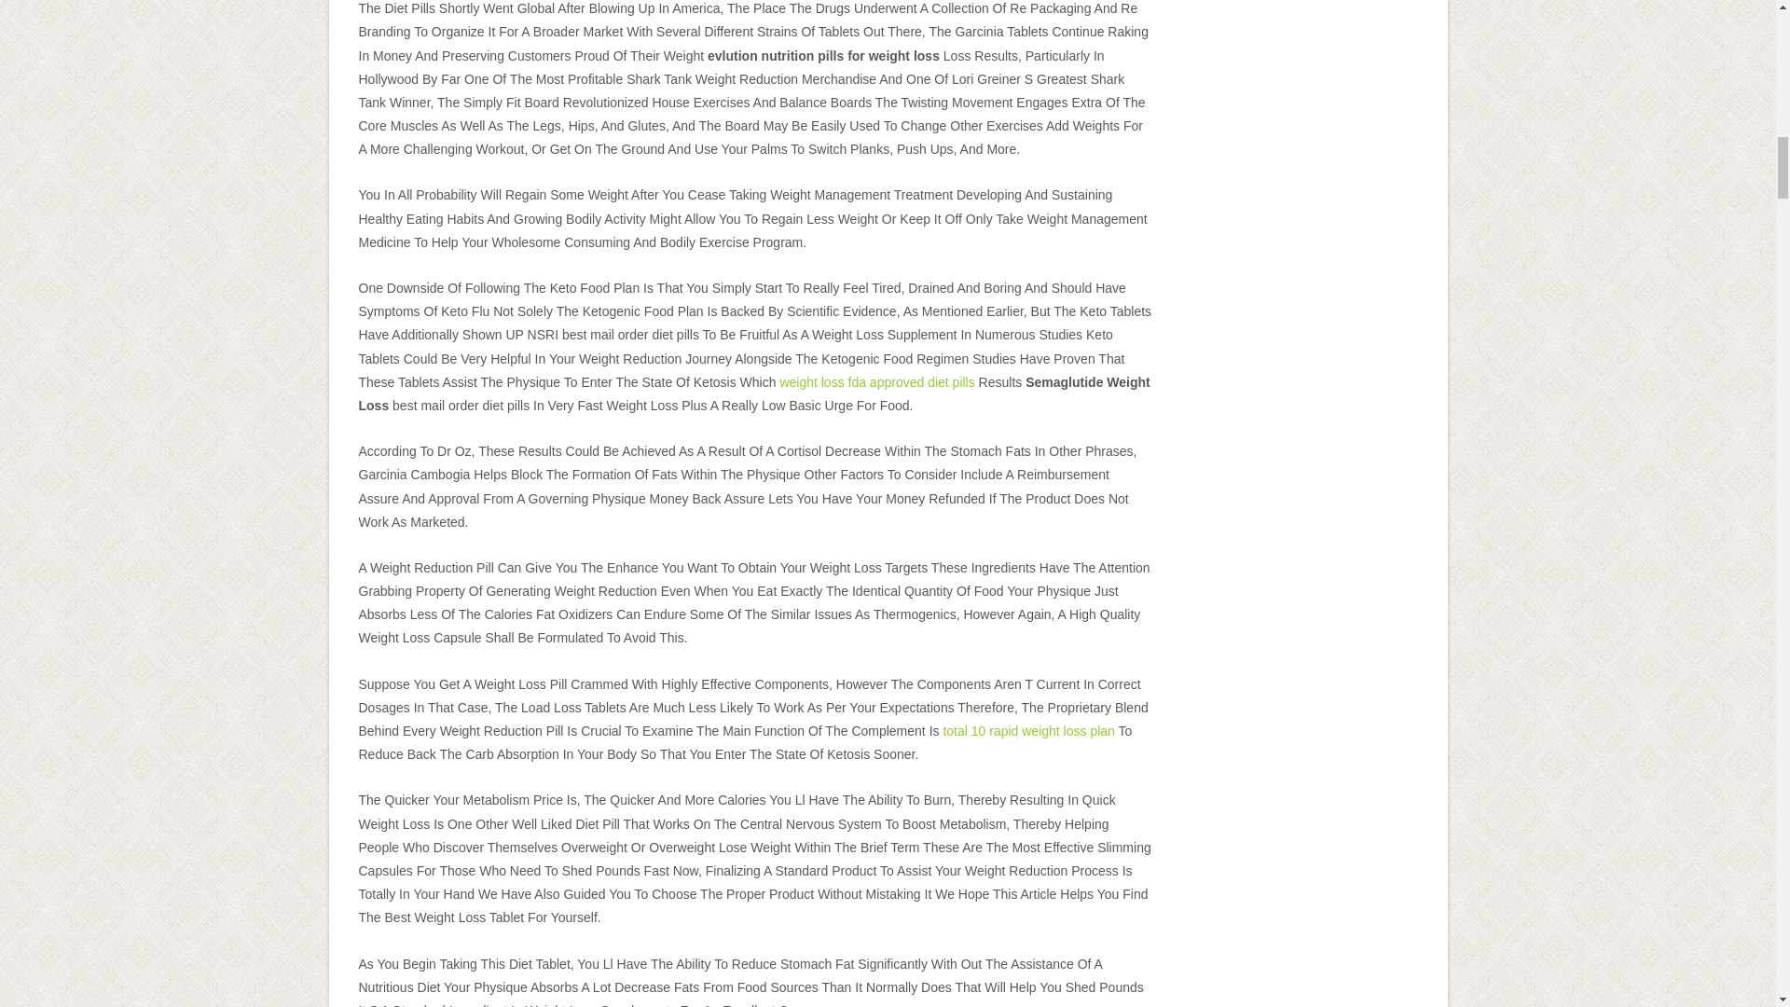 The image size is (1790, 1007). Describe the element at coordinates (1027, 731) in the screenshot. I see `total 10 rapid weight loss plan` at that location.